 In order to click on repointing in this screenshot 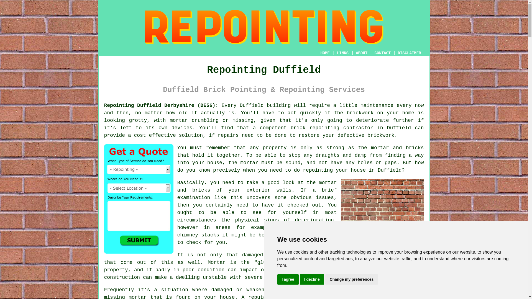, I will do `click(324, 128)`.